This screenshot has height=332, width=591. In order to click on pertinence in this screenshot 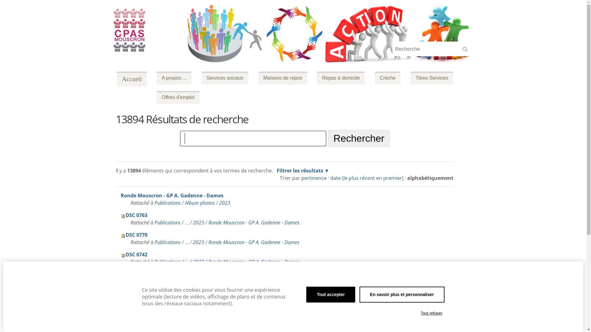, I will do `click(314, 178)`.